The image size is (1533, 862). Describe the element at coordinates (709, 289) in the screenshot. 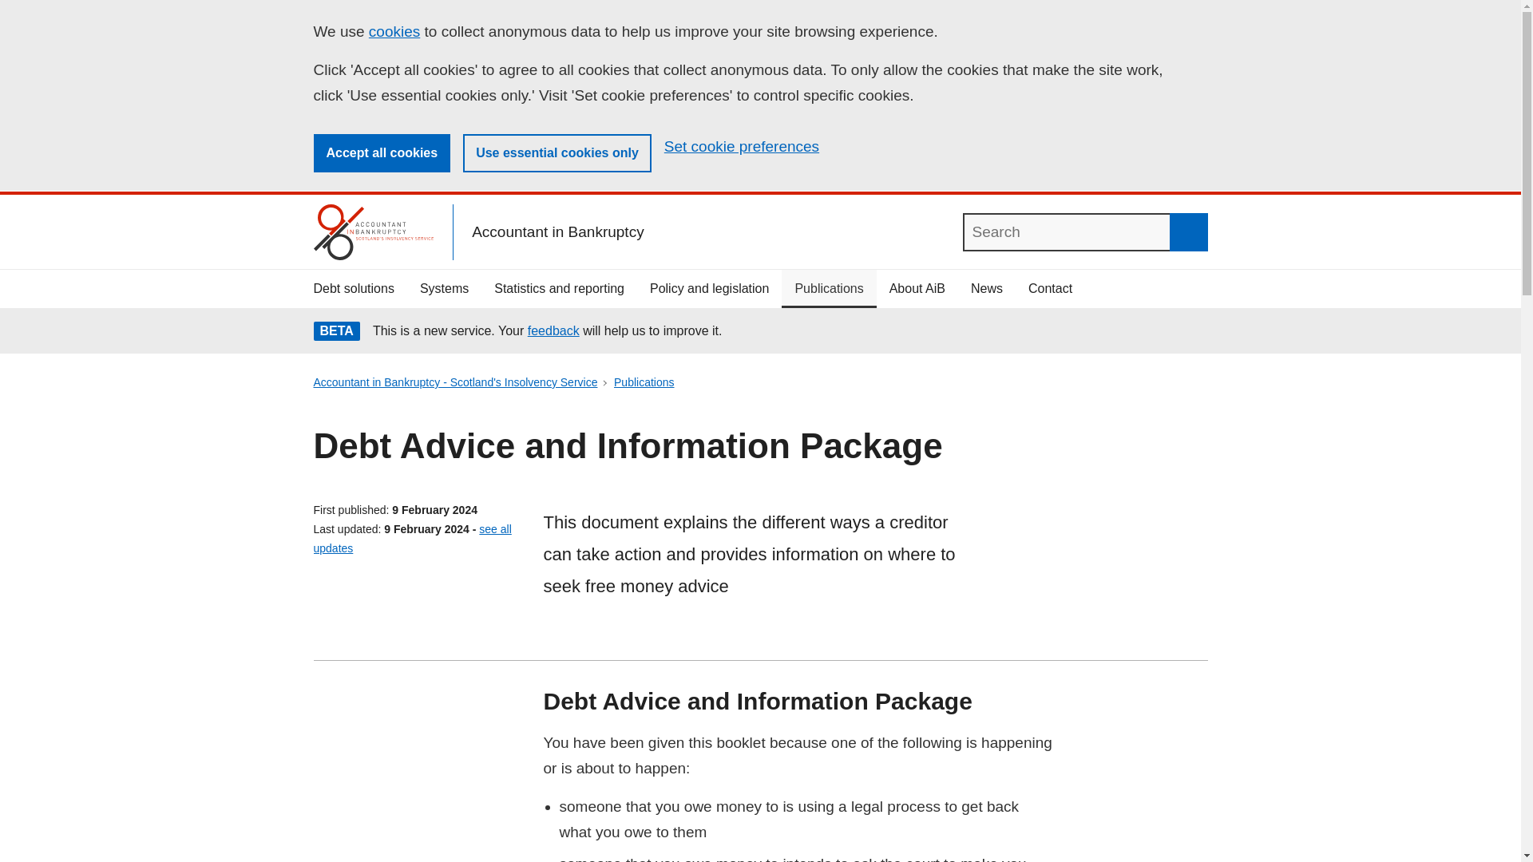

I see `Policy and legislation` at that location.